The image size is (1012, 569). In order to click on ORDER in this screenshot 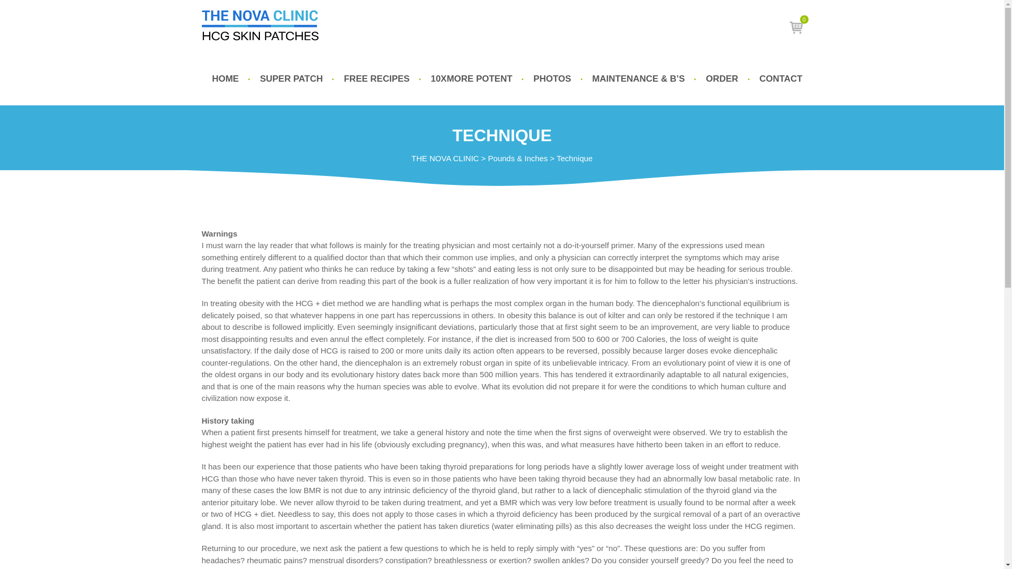, I will do `click(722, 79)`.